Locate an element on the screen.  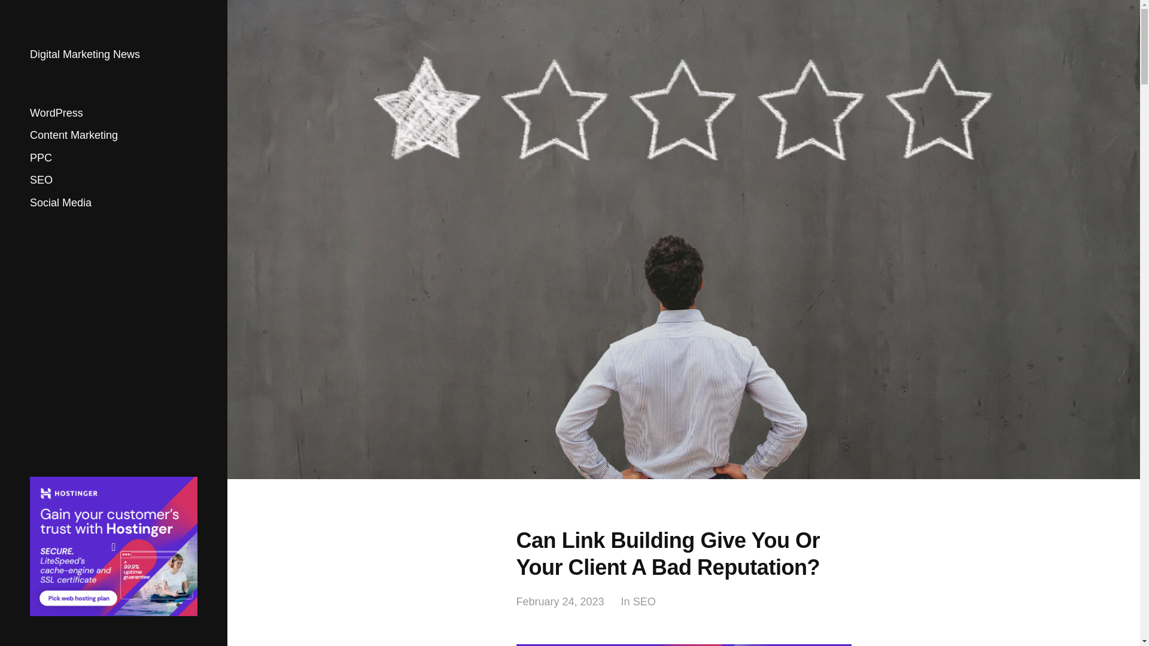
SEO is located at coordinates (41, 180).